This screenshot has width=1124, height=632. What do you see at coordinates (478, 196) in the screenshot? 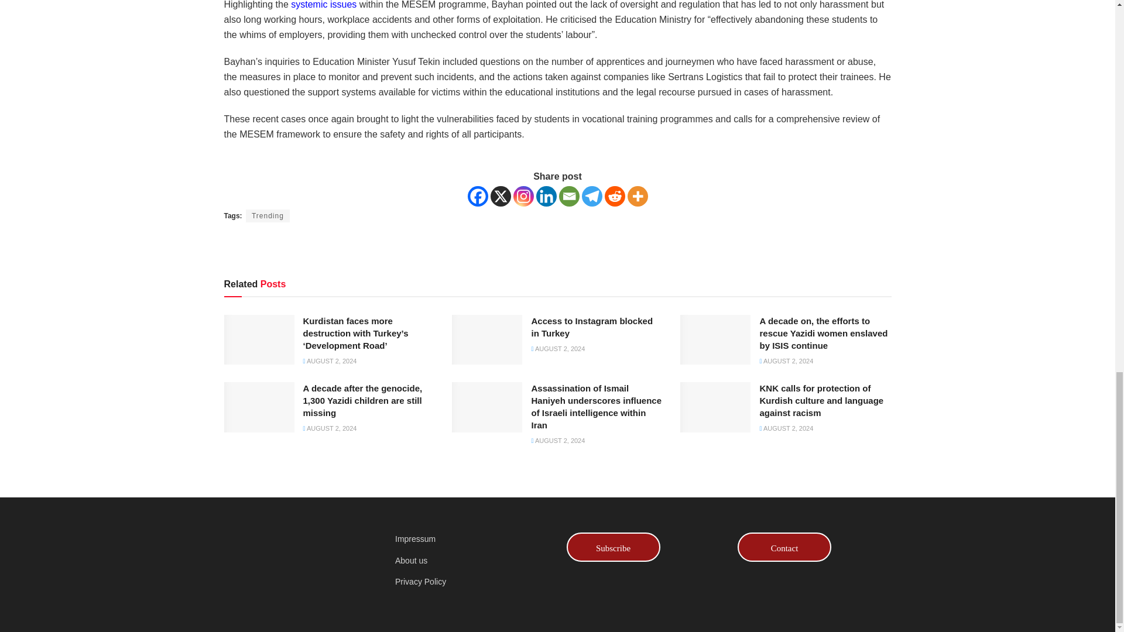
I see `Facebook` at bounding box center [478, 196].